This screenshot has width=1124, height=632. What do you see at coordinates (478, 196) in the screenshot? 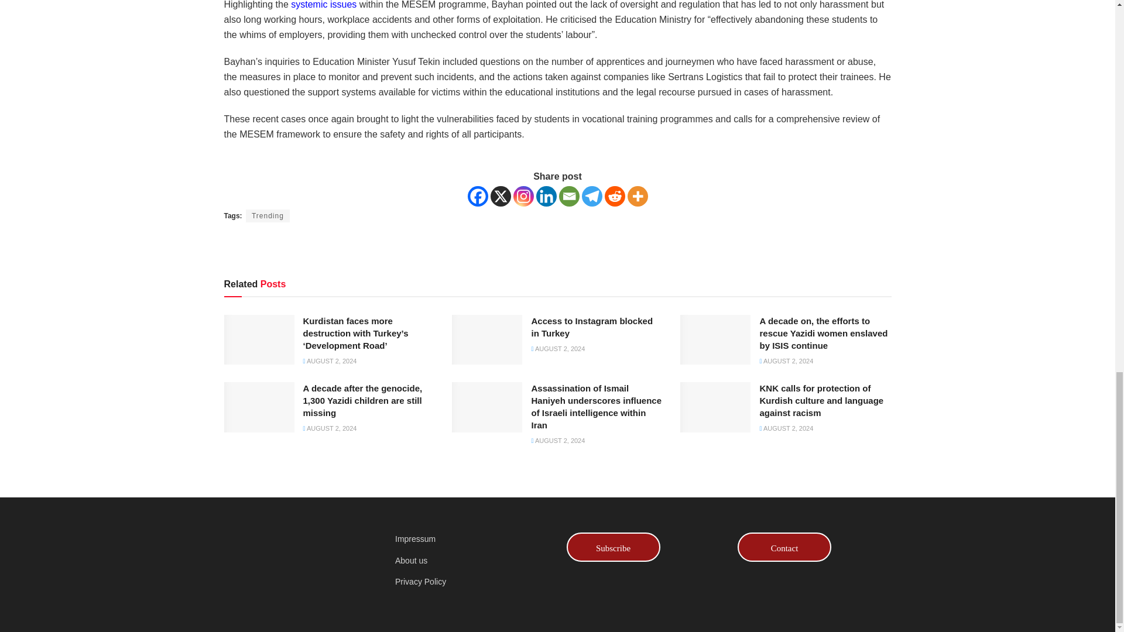
I see `Facebook` at bounding box center [478, 196].